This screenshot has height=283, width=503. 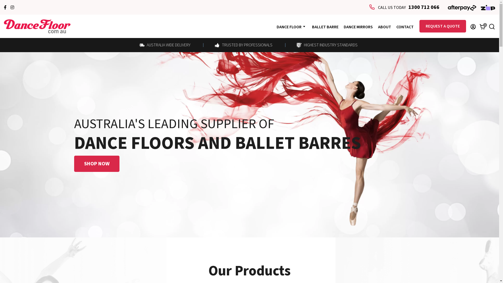 What do you see at coordinates (473, 26) in the screenshot?
I see `Login / Register` at bounding box center [473, 26].